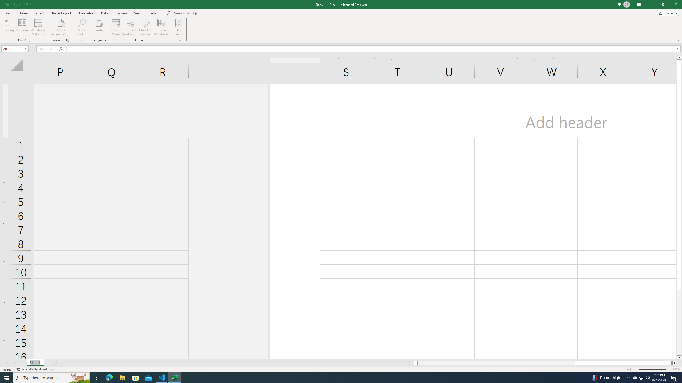  Describe the element at coordinates (496, 363) in the screenshot. I see `Page left` at that location.